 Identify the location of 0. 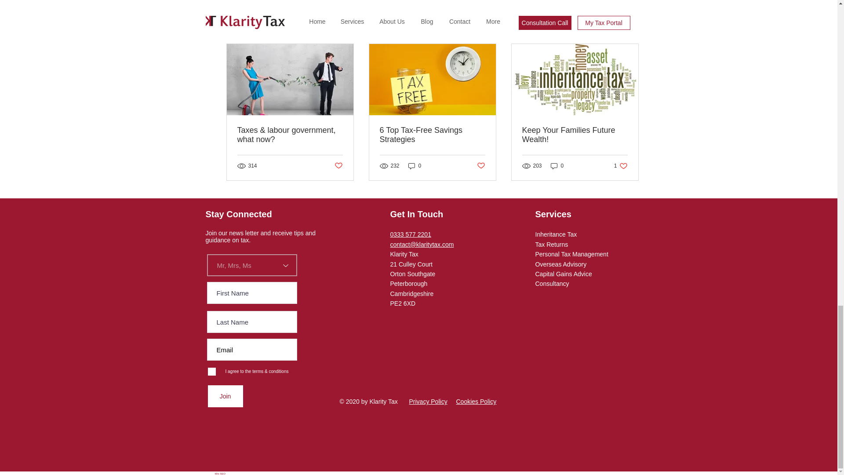
(557, 166).